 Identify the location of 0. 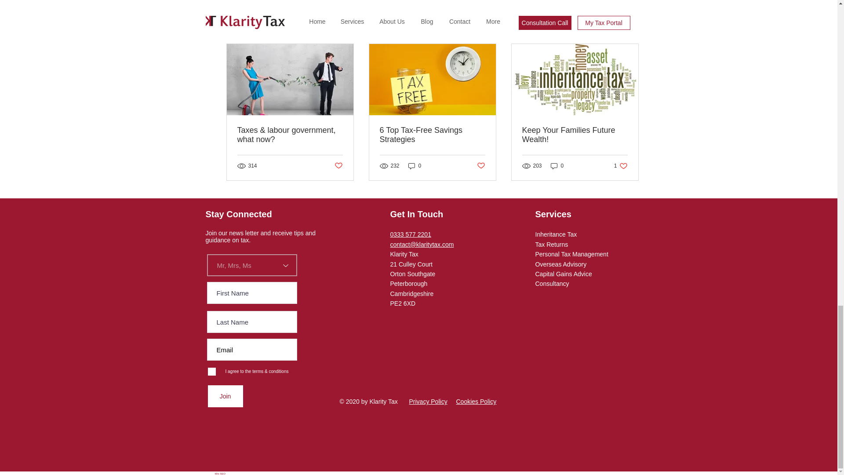
(557, 166).